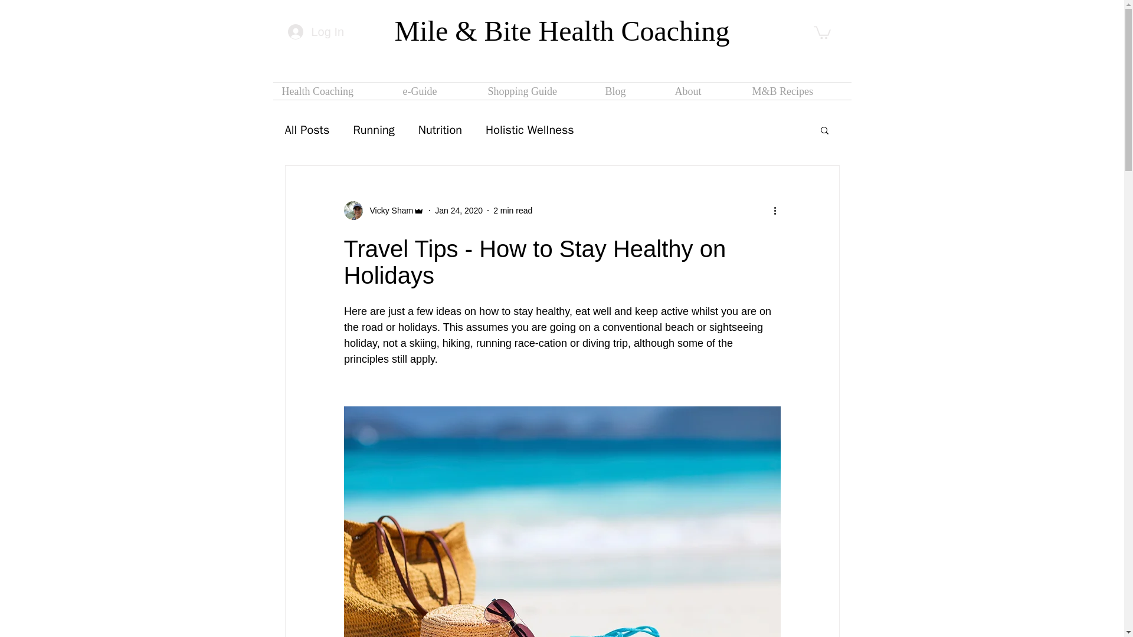 This screenshot has height=637, width=1133. I want to click on Shopping Guide, so click(538, 91).